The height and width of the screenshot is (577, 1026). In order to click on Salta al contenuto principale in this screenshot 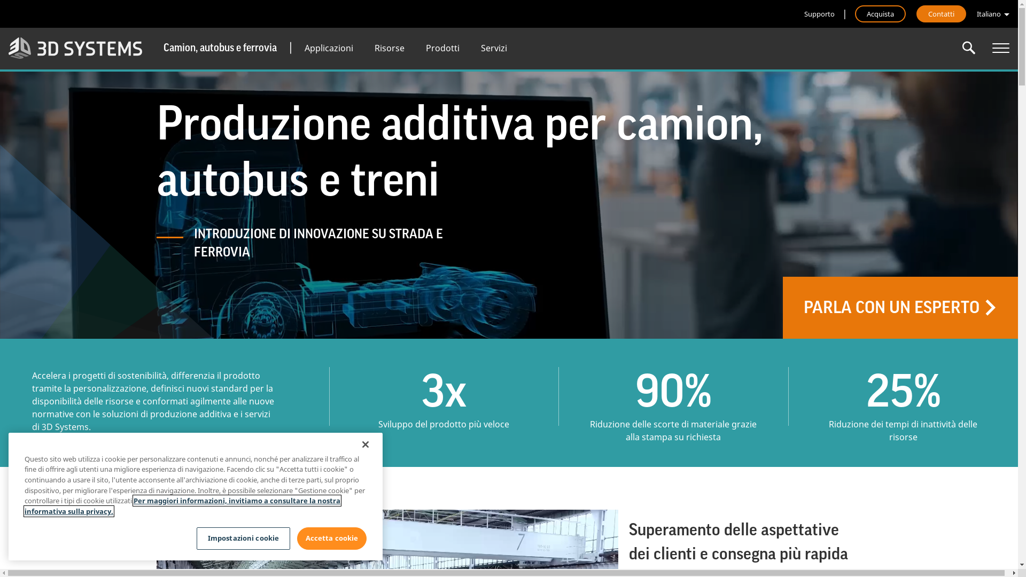, I will do `click(0, 0)`.